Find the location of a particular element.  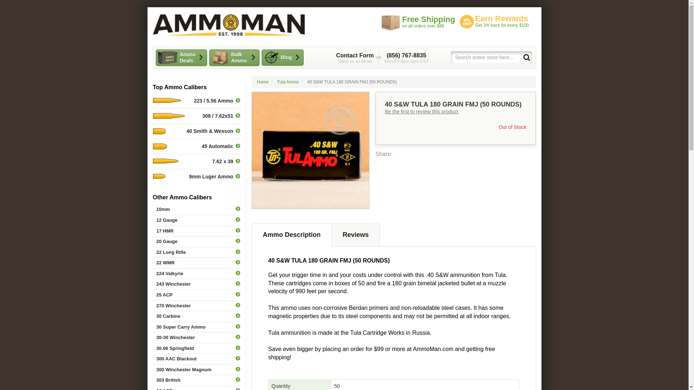

30 Super Carry Ammo is located at coordinates (196, 327).